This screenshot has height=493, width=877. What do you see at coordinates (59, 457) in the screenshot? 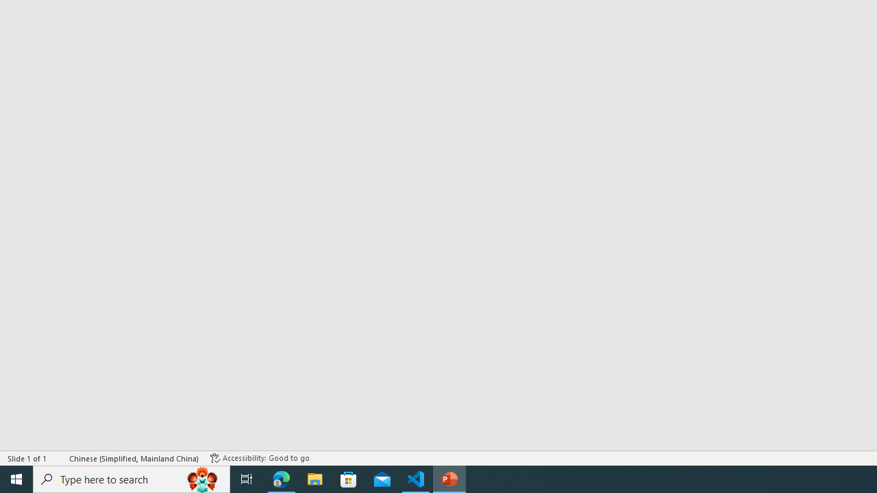
I see `Spell Check ` at bounding box center [59, 457].